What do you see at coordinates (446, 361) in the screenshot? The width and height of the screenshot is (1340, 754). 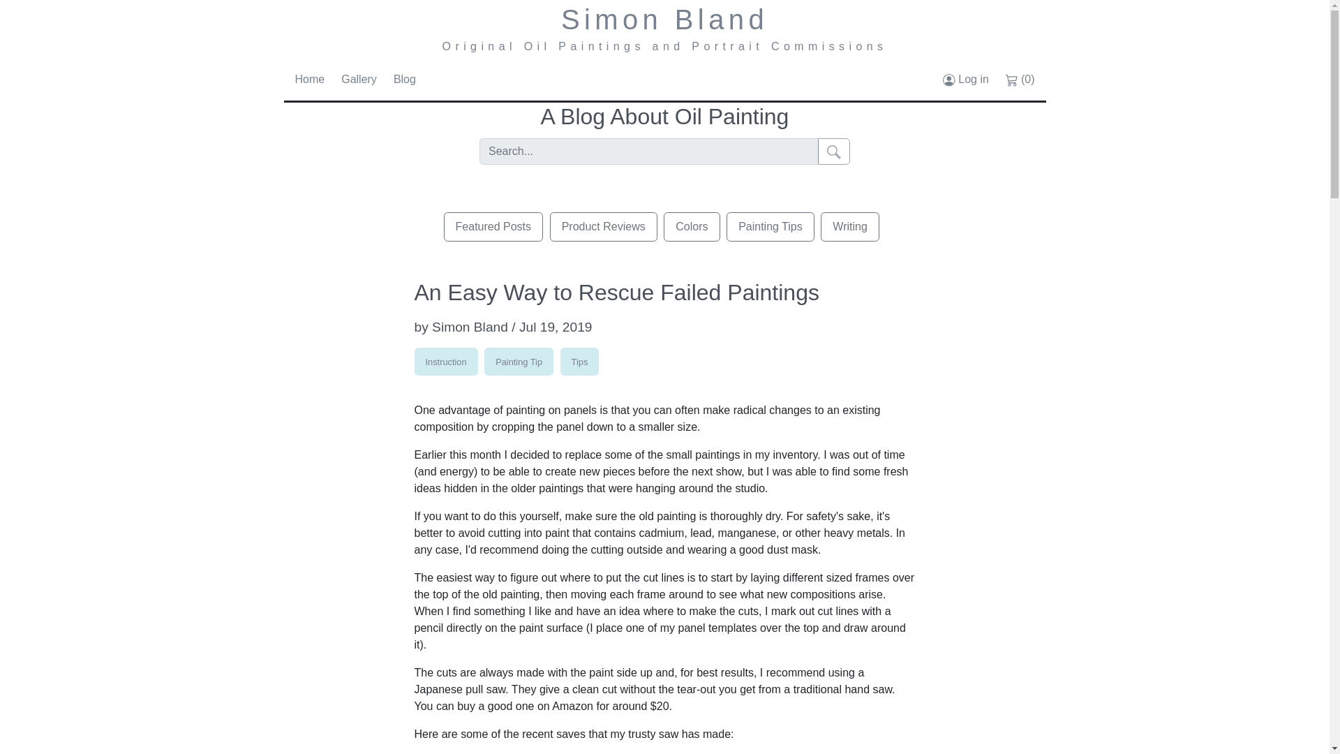 I see `Instruction` at bounding box center [446, 361].